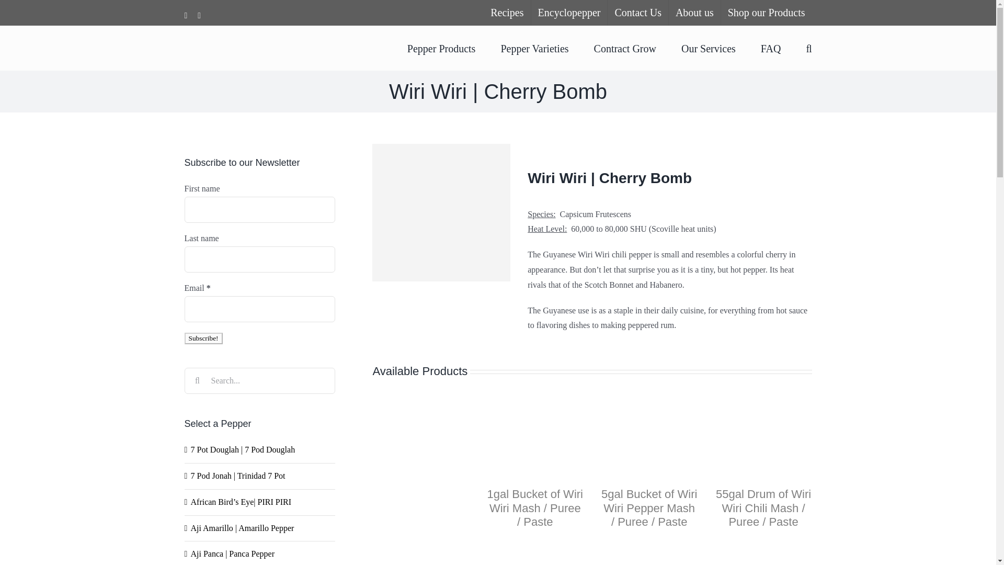  Describe the element at coordinates (637, 13) in the screenshot. I see `Contact Us` at that location.